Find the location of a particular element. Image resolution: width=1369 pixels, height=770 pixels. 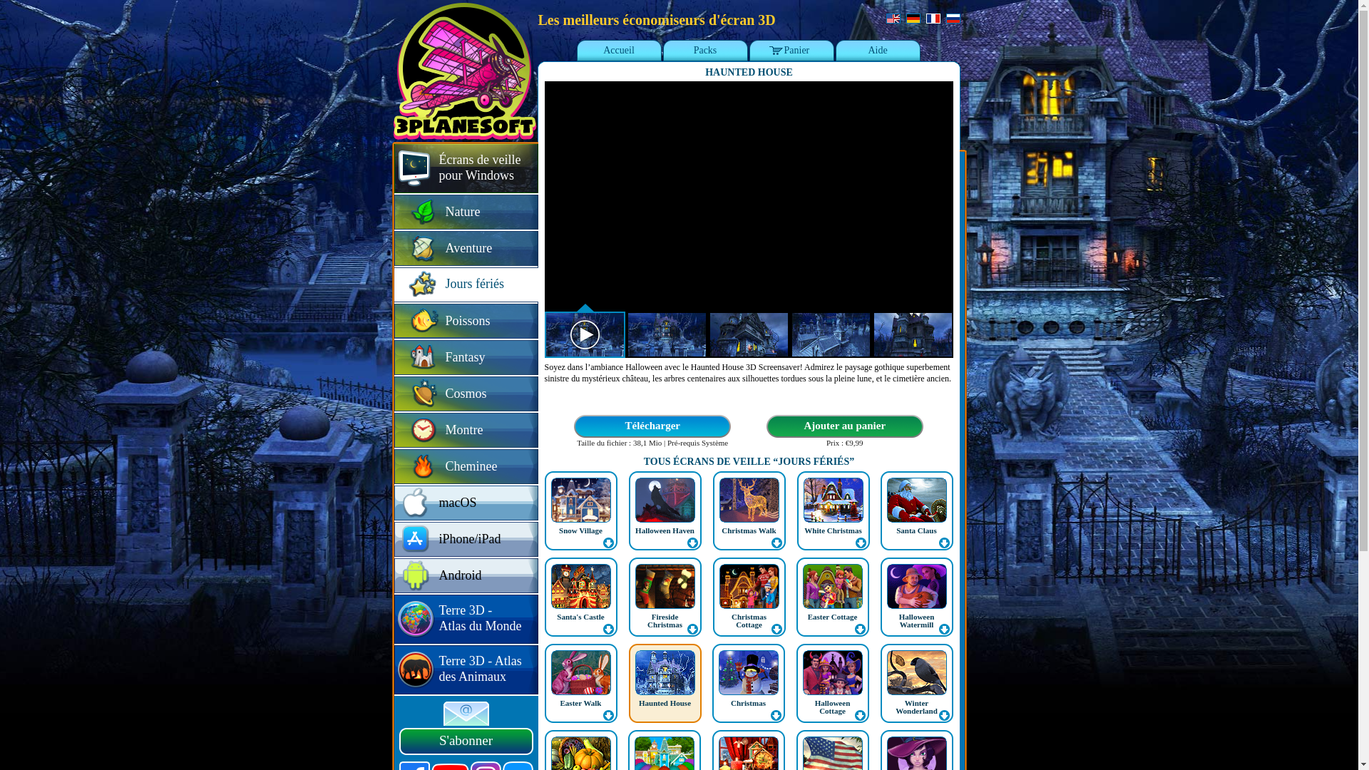

Halloween Cottage is located at coordinates (833, 707).